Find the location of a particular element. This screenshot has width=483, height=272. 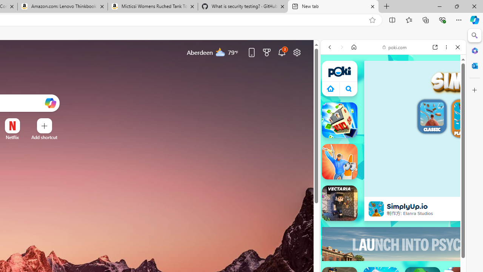

Add a site is located at coordinates (45, 137).